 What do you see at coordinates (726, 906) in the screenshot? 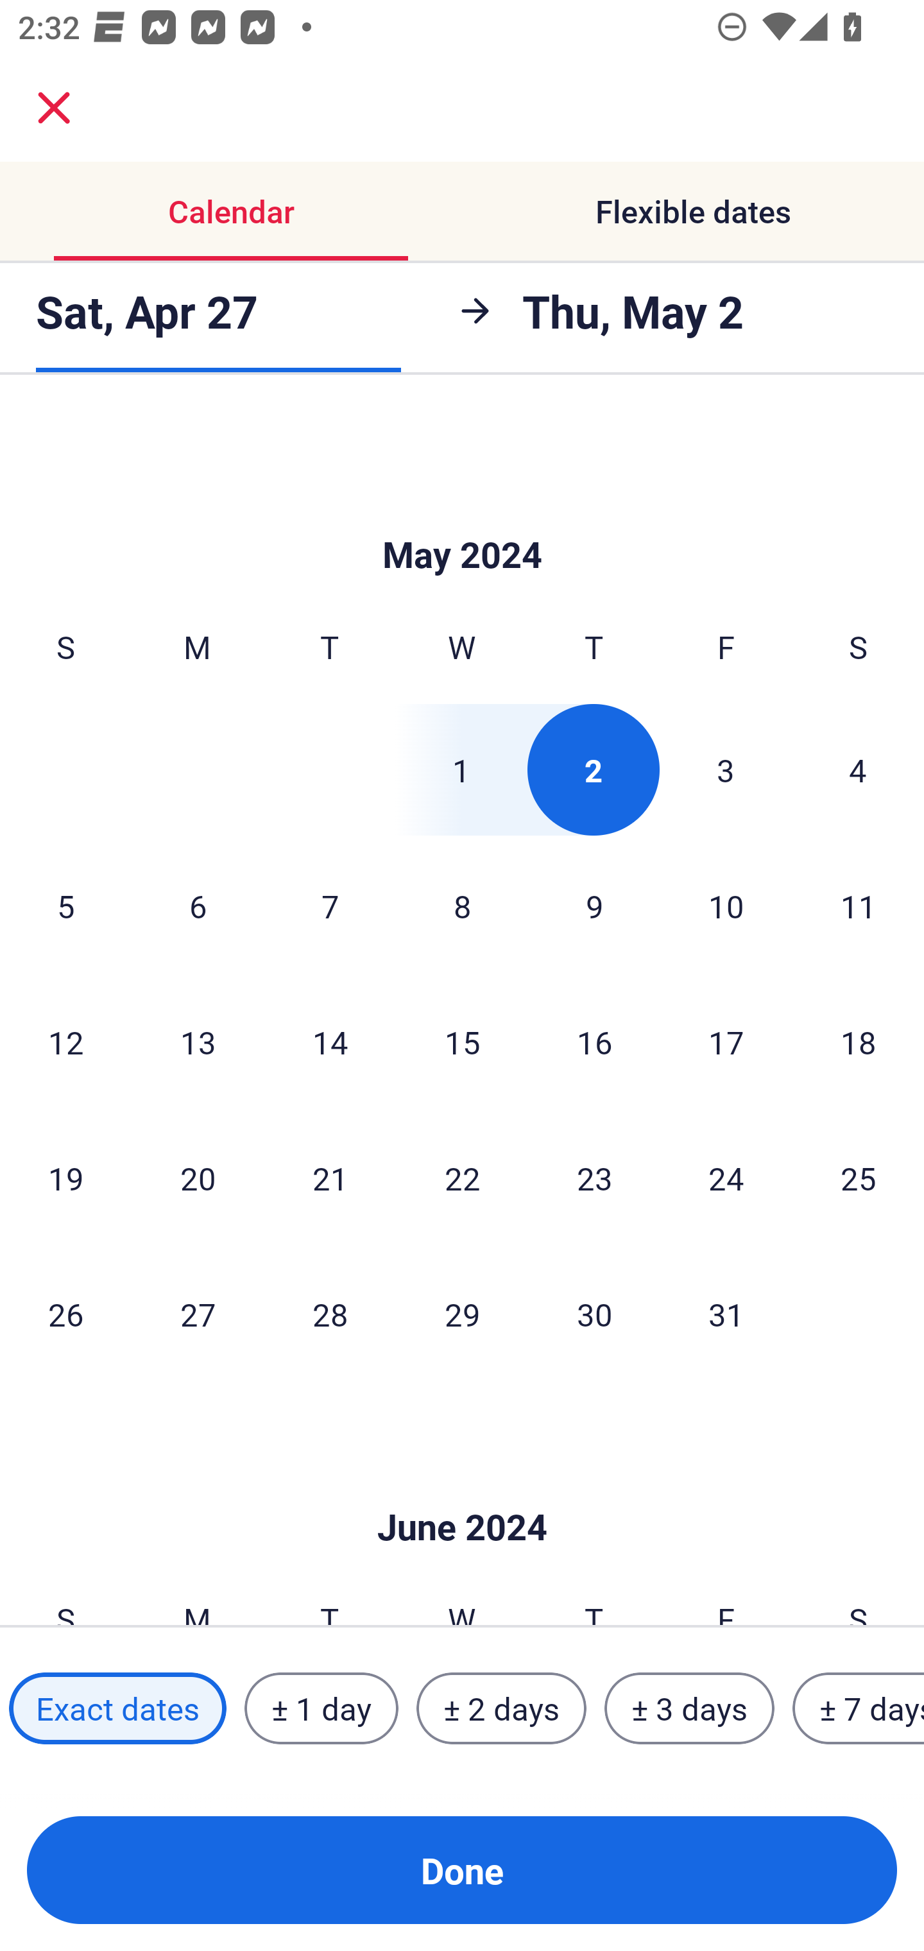
I see `10 Friday, May 10, 2024` at bounding box center [726, 906].